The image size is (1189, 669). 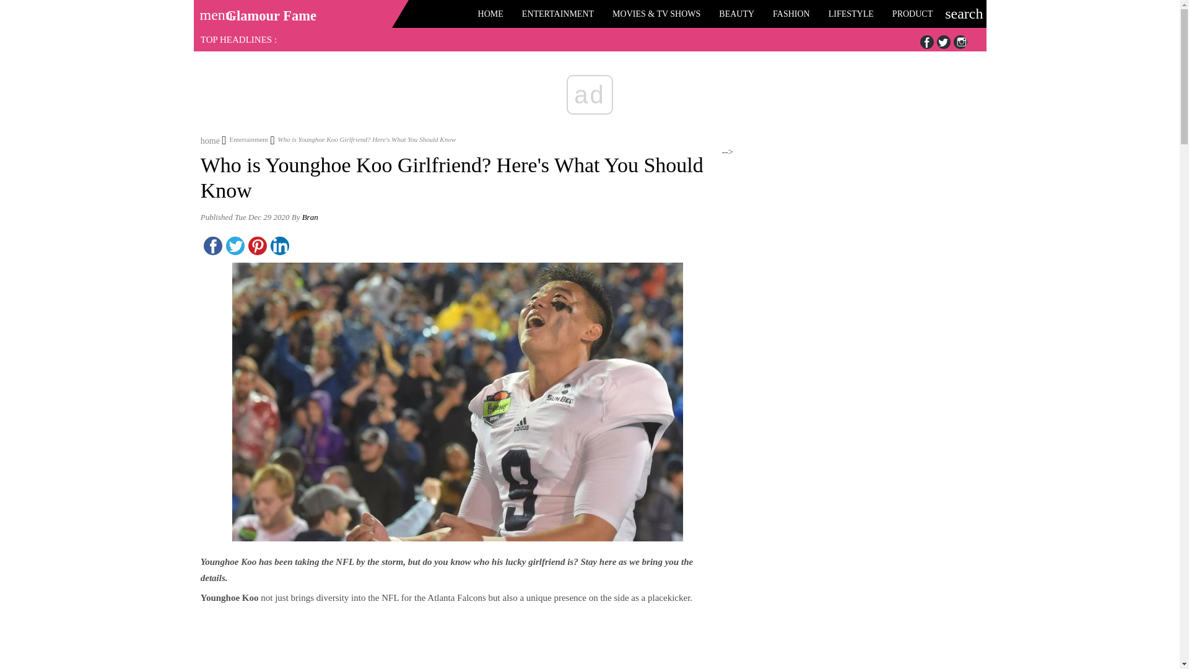 I want to click on ENTERTAINMENT, so click(x=557, y=14).